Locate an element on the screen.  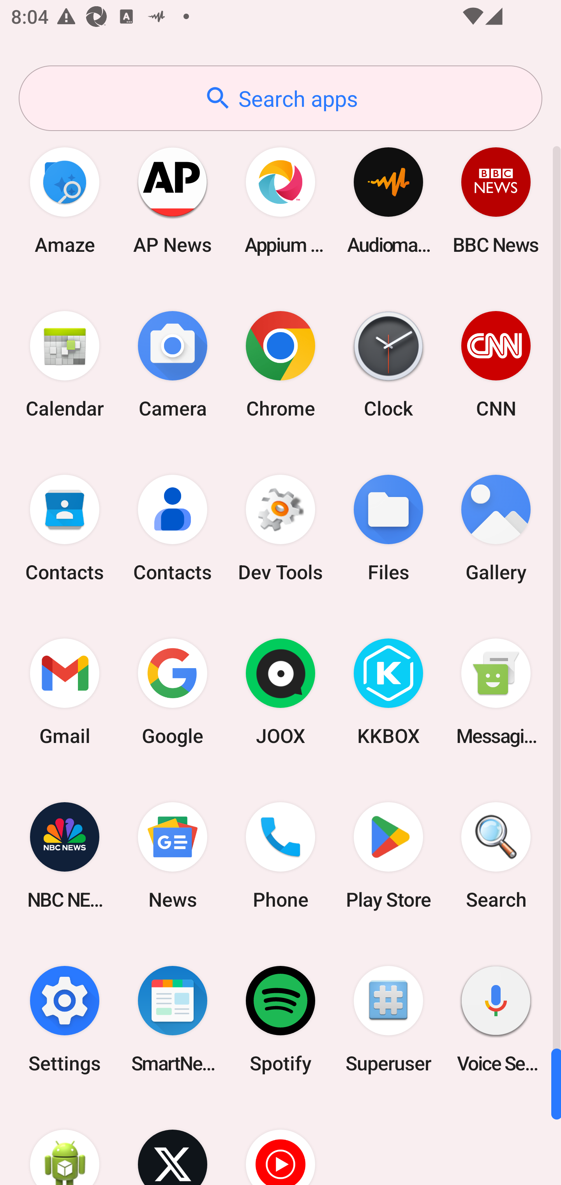
Chrome is located at coordinates (280, 364).